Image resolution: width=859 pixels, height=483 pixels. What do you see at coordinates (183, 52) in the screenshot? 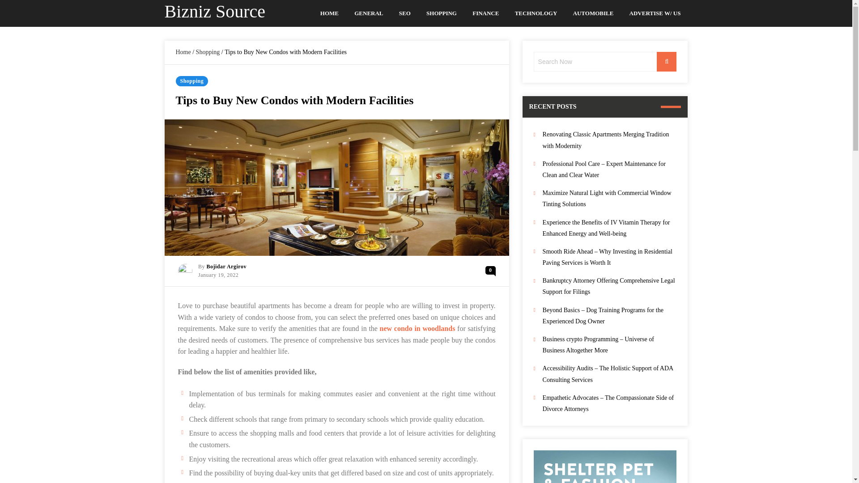
I see `Home` at bounding box center [183, 52].